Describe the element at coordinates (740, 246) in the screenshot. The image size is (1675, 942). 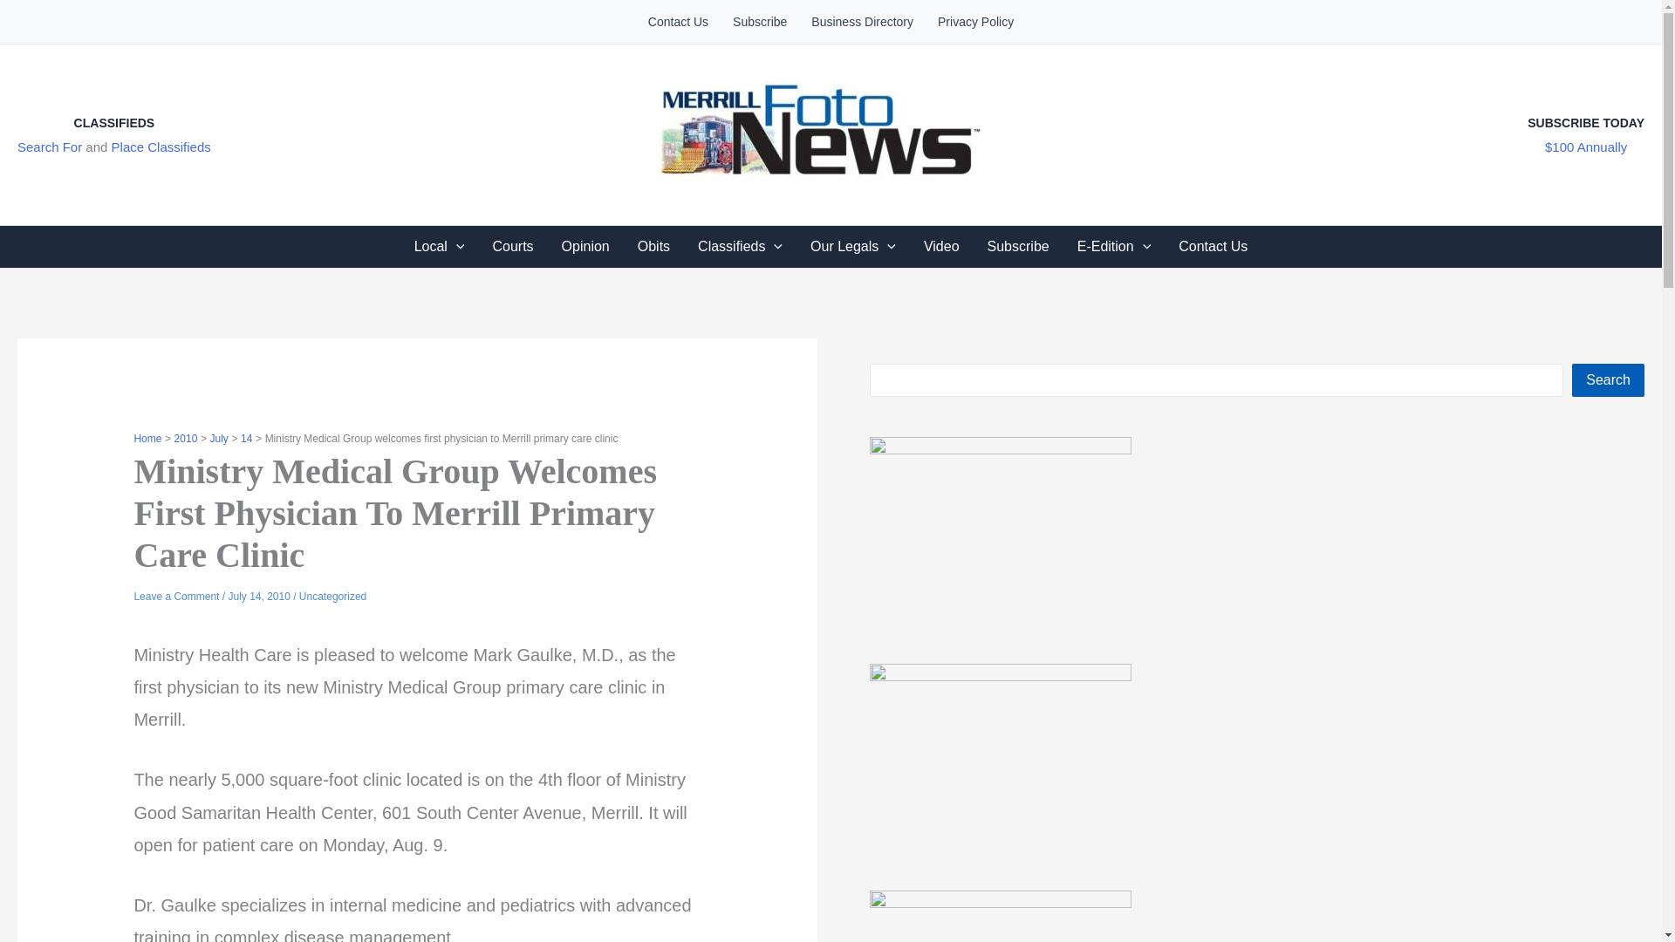
I see `Classifieds` at that location.